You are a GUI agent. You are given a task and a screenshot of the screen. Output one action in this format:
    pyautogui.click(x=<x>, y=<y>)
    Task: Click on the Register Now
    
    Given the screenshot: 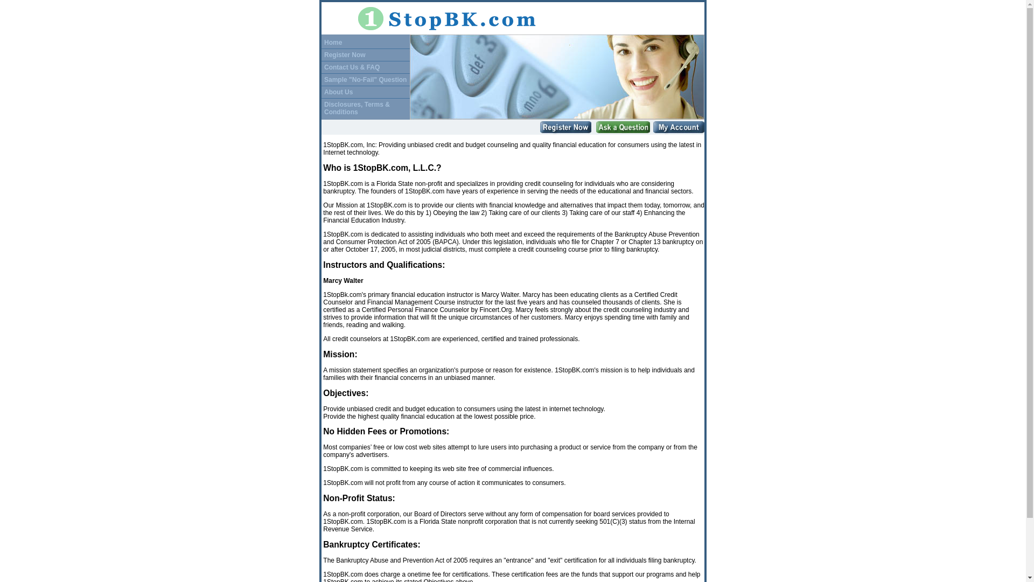 What is the action you would take?
    pyautogui.click(x=345, y=54)
    